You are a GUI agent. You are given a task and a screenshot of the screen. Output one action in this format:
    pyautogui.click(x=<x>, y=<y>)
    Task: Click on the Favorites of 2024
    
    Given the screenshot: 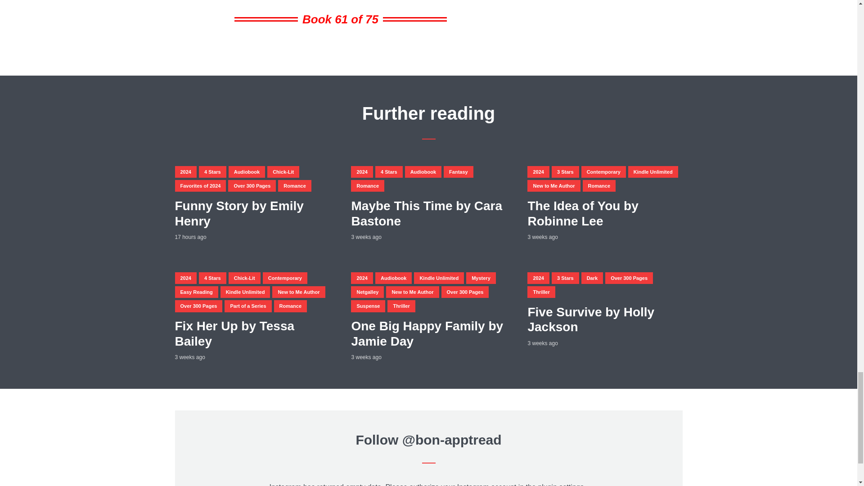 What is the action you would take?
    pyautogui.click(x=200, y=185)
    